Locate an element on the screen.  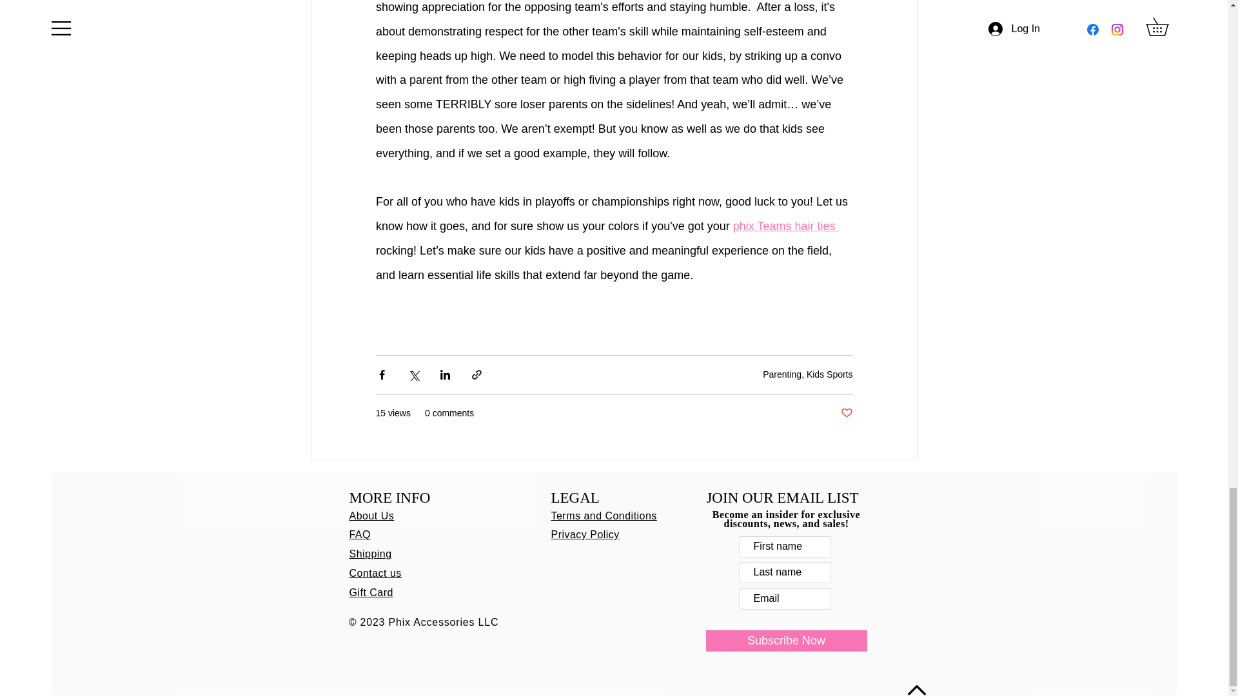
Privacy Policy is located at coordinates (585, 534).